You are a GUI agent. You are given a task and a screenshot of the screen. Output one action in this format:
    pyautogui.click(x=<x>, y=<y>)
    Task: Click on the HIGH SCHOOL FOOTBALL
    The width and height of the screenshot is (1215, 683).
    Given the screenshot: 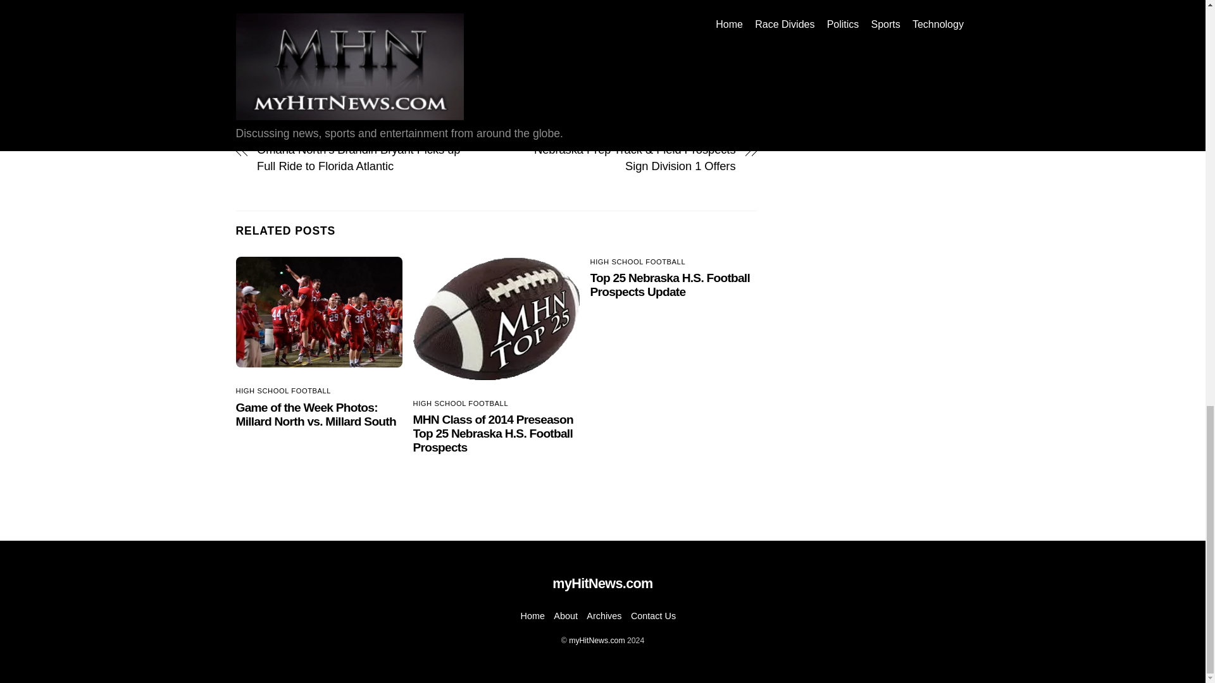 What is the action you would take?
    pyautogui.click(x=461, y=403)
    